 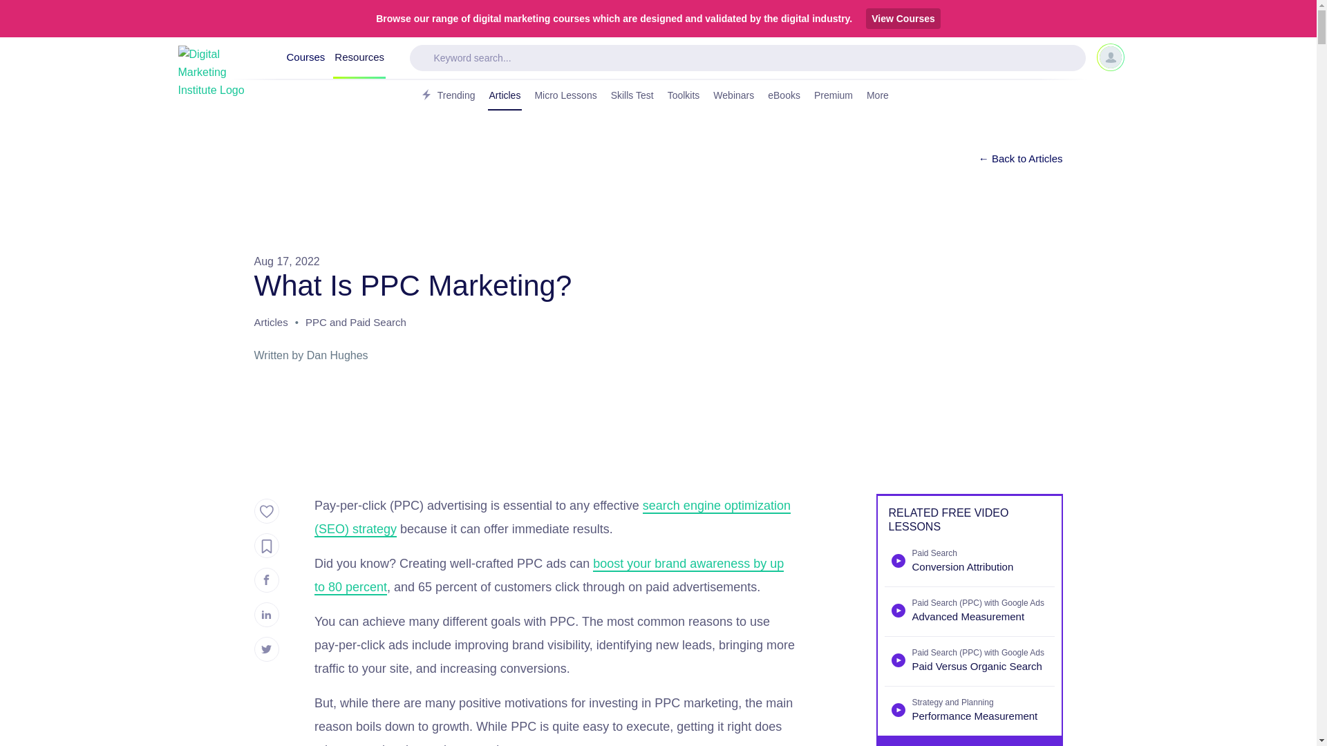 What do you see at coordinates (632, 95) in the screenshot?
I see `Skills Test` at bounding box center [632, 95].